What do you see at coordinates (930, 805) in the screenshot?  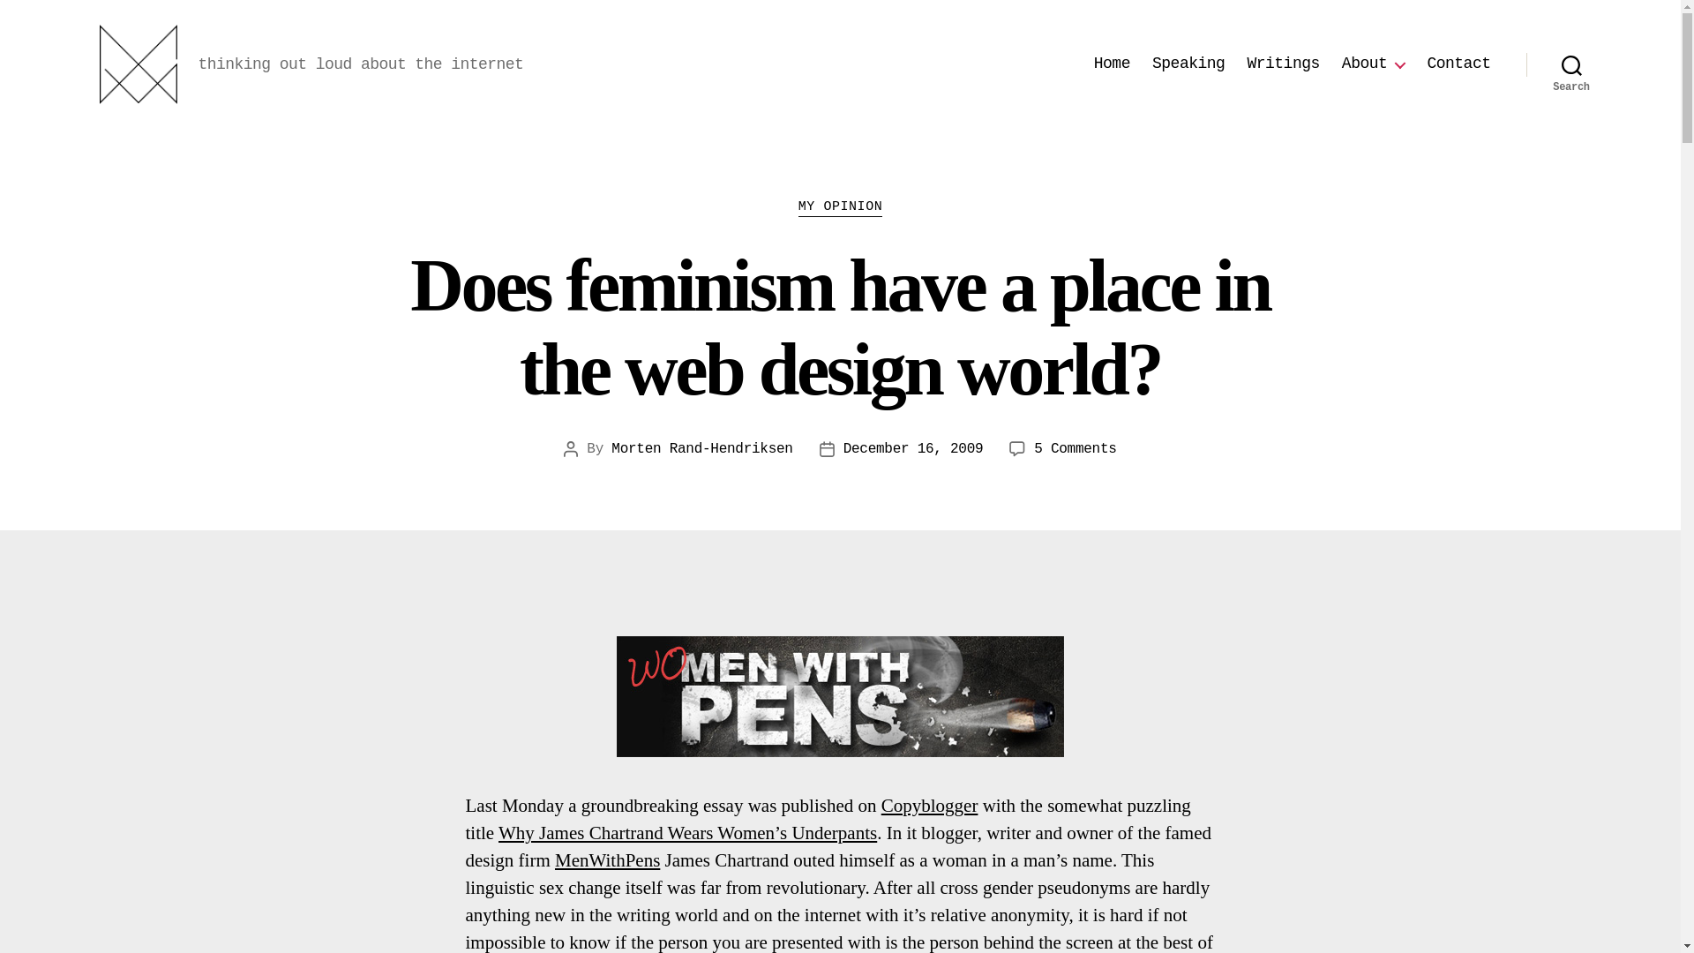 I see `Copyblogger` at bounding box center [930, 805].